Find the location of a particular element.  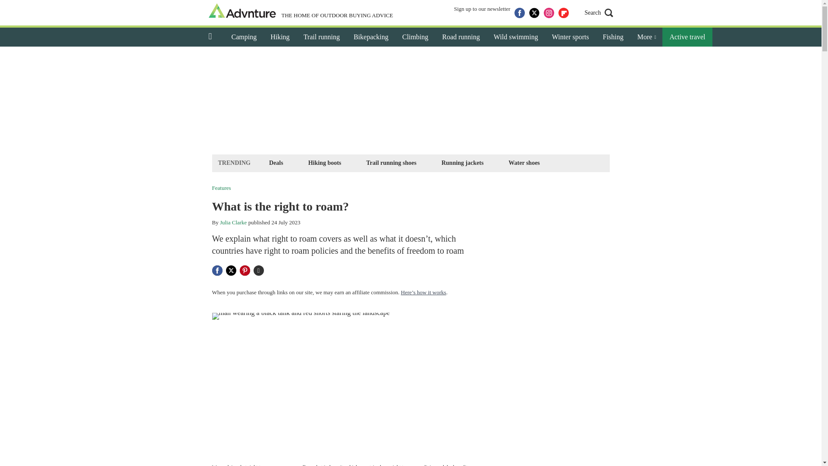

Hiking is located at coordinates (279, 37).